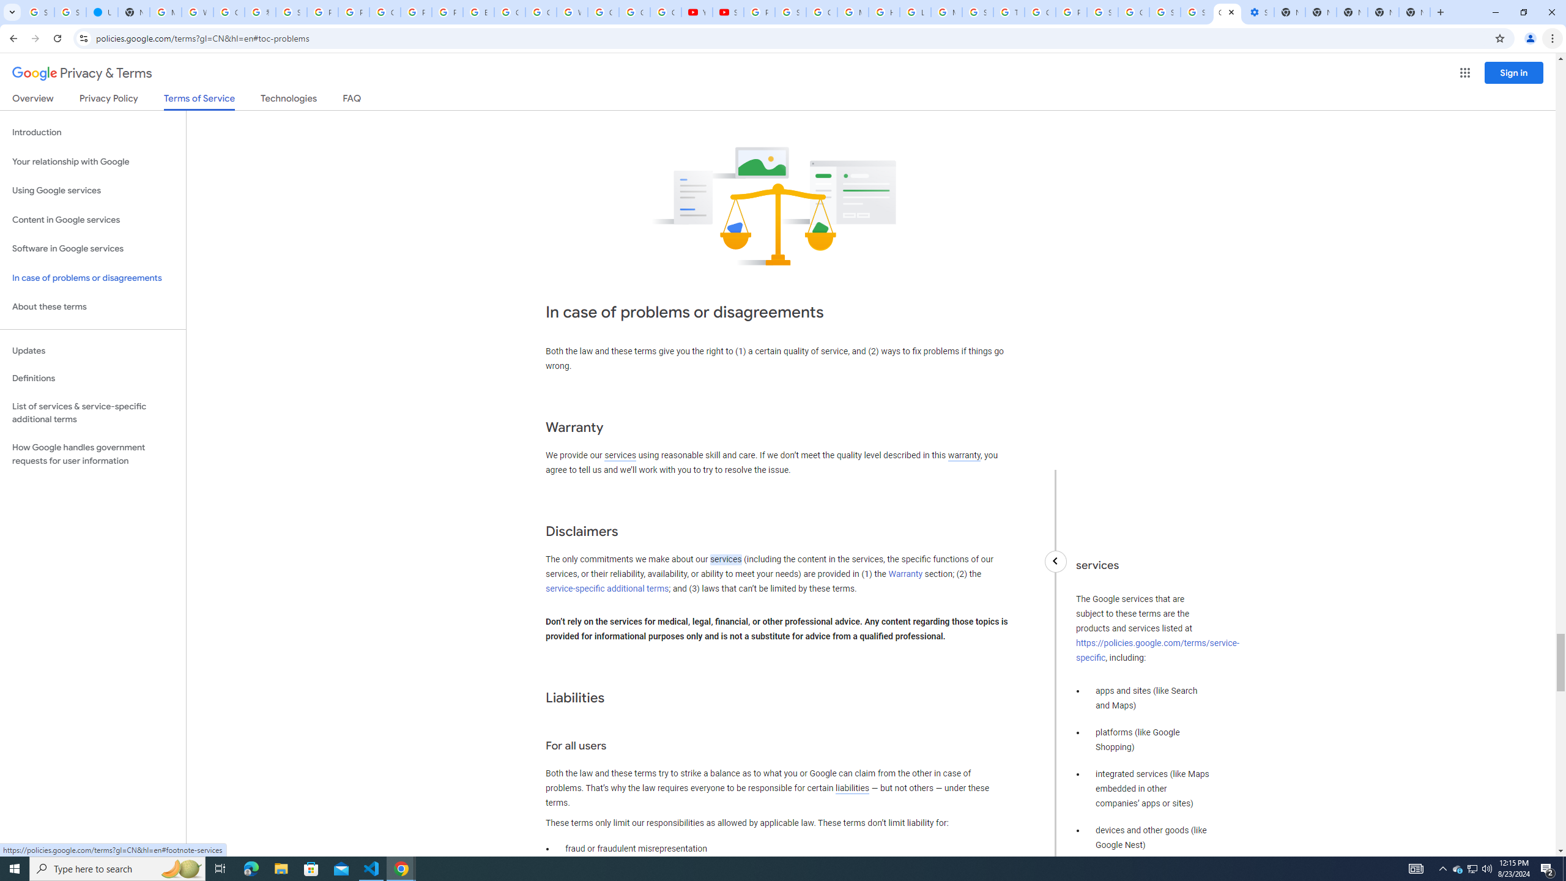 This screenshot has width=1566, height=881. What do you see at coordinates (963, 455) in the screenshot?
I see `warranty` at bounding box center [963, 455].